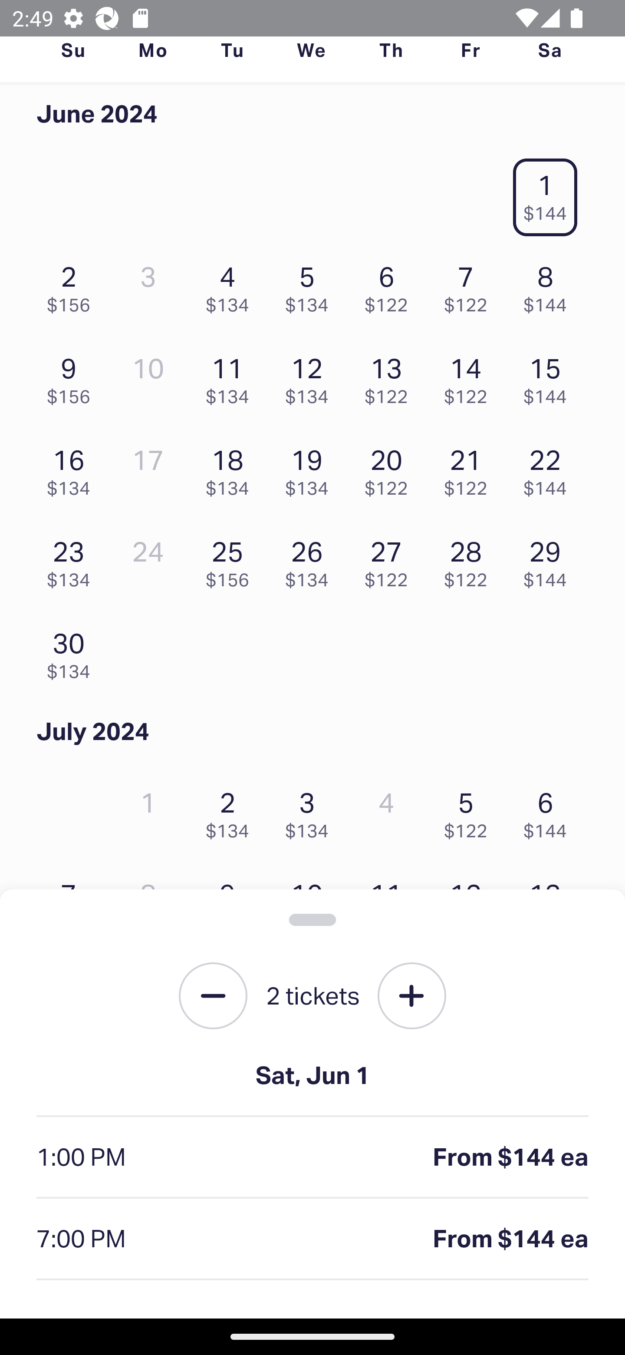  What do you see at coordinates (391, 468) in the screenshot?
I see `20 $122` at bounding box center [391, 468].